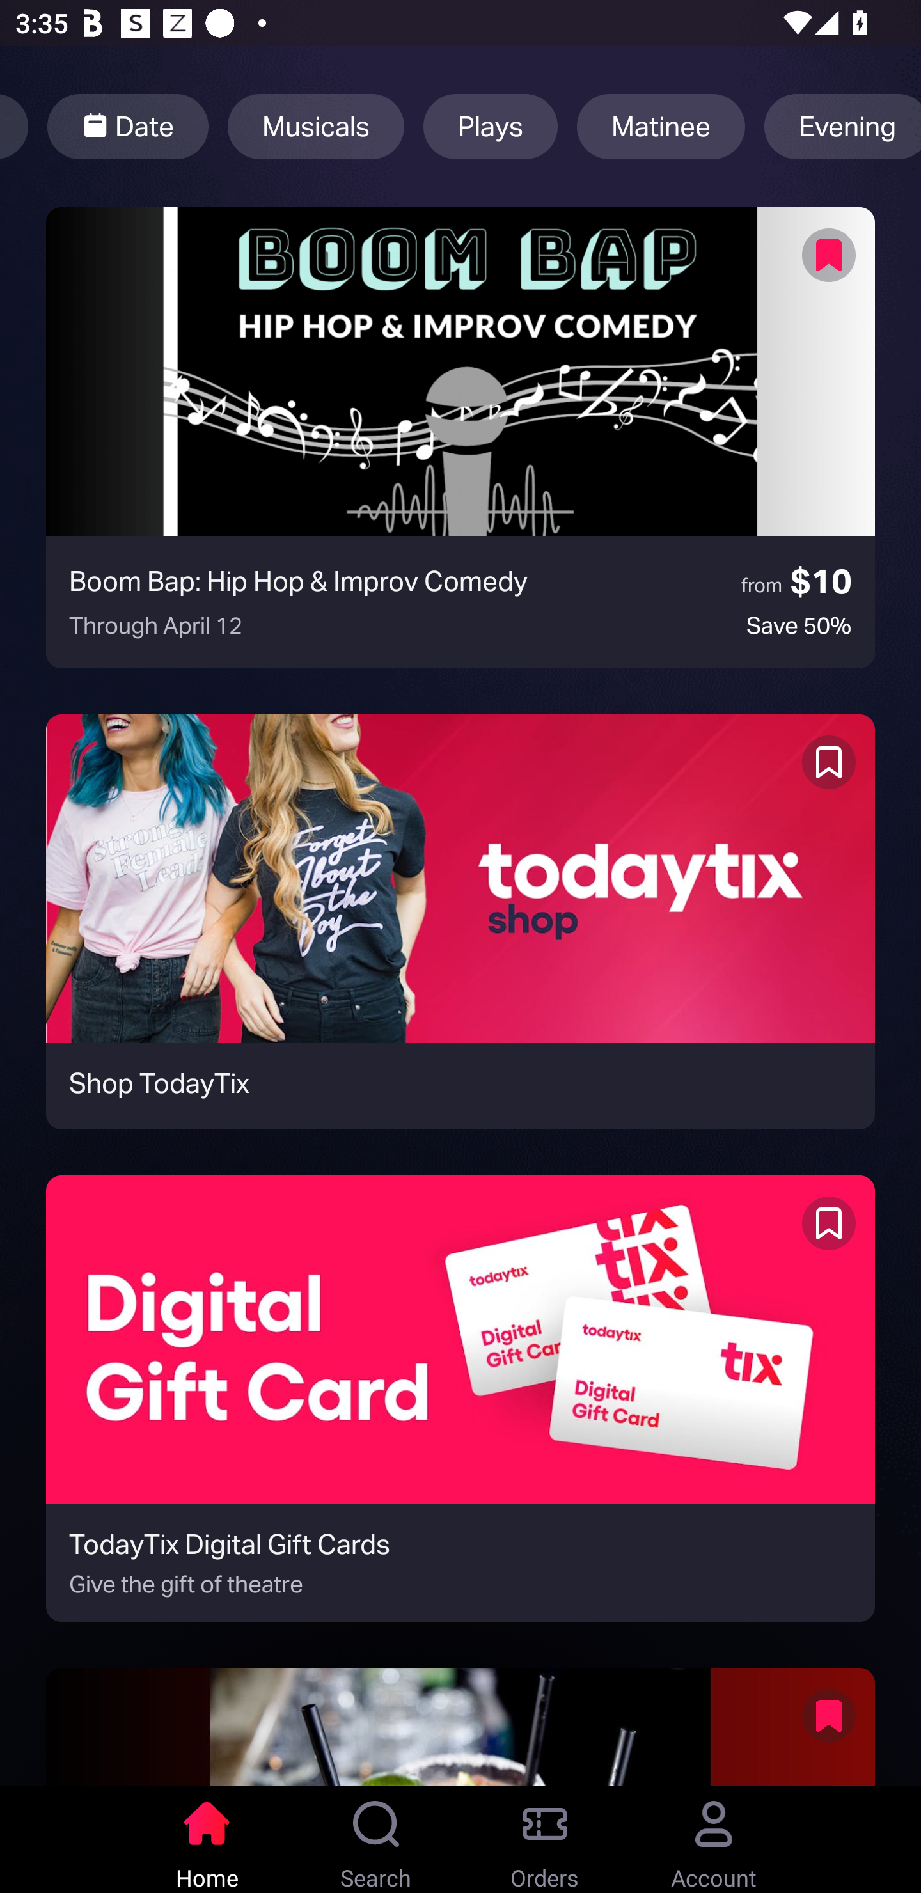 This screenshot has width=921, height=1893. What do you see at coordinates (843, 127) in the screenshot?
I see `Evening` at bounding box center [843, 127].